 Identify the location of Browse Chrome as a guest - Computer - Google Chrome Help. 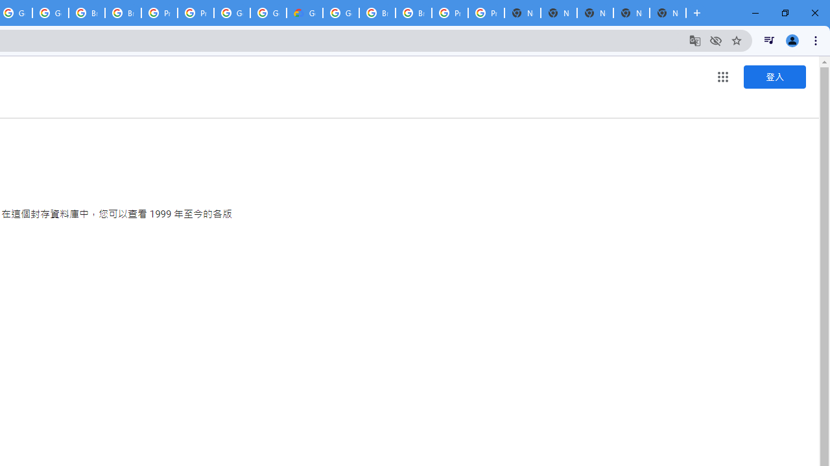
(377, 13).